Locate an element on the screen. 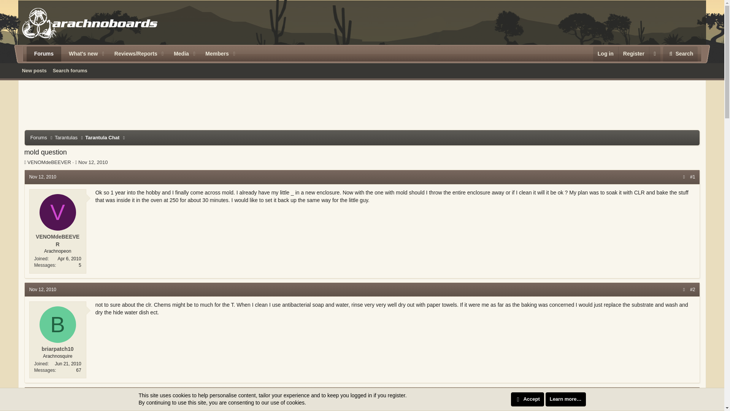 The width and height of the screenshot is (730, 411). Search is located at coordinates (214, 54).